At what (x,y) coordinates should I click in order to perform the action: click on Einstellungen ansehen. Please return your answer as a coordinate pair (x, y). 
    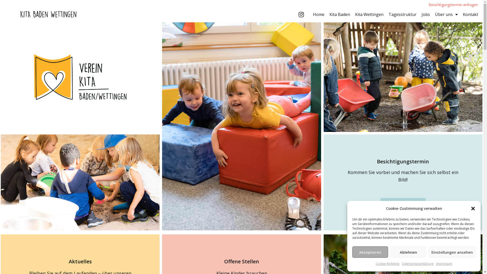
    Looking at the image, I should click on (452, 252).